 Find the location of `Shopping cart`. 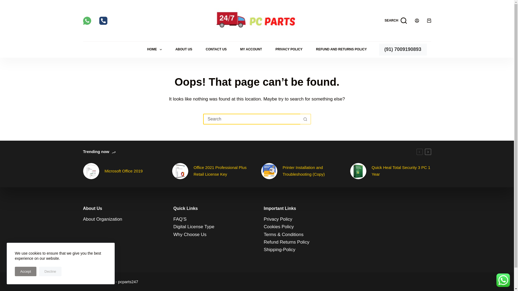

Shopping cart is located at coordinates (429, 20).